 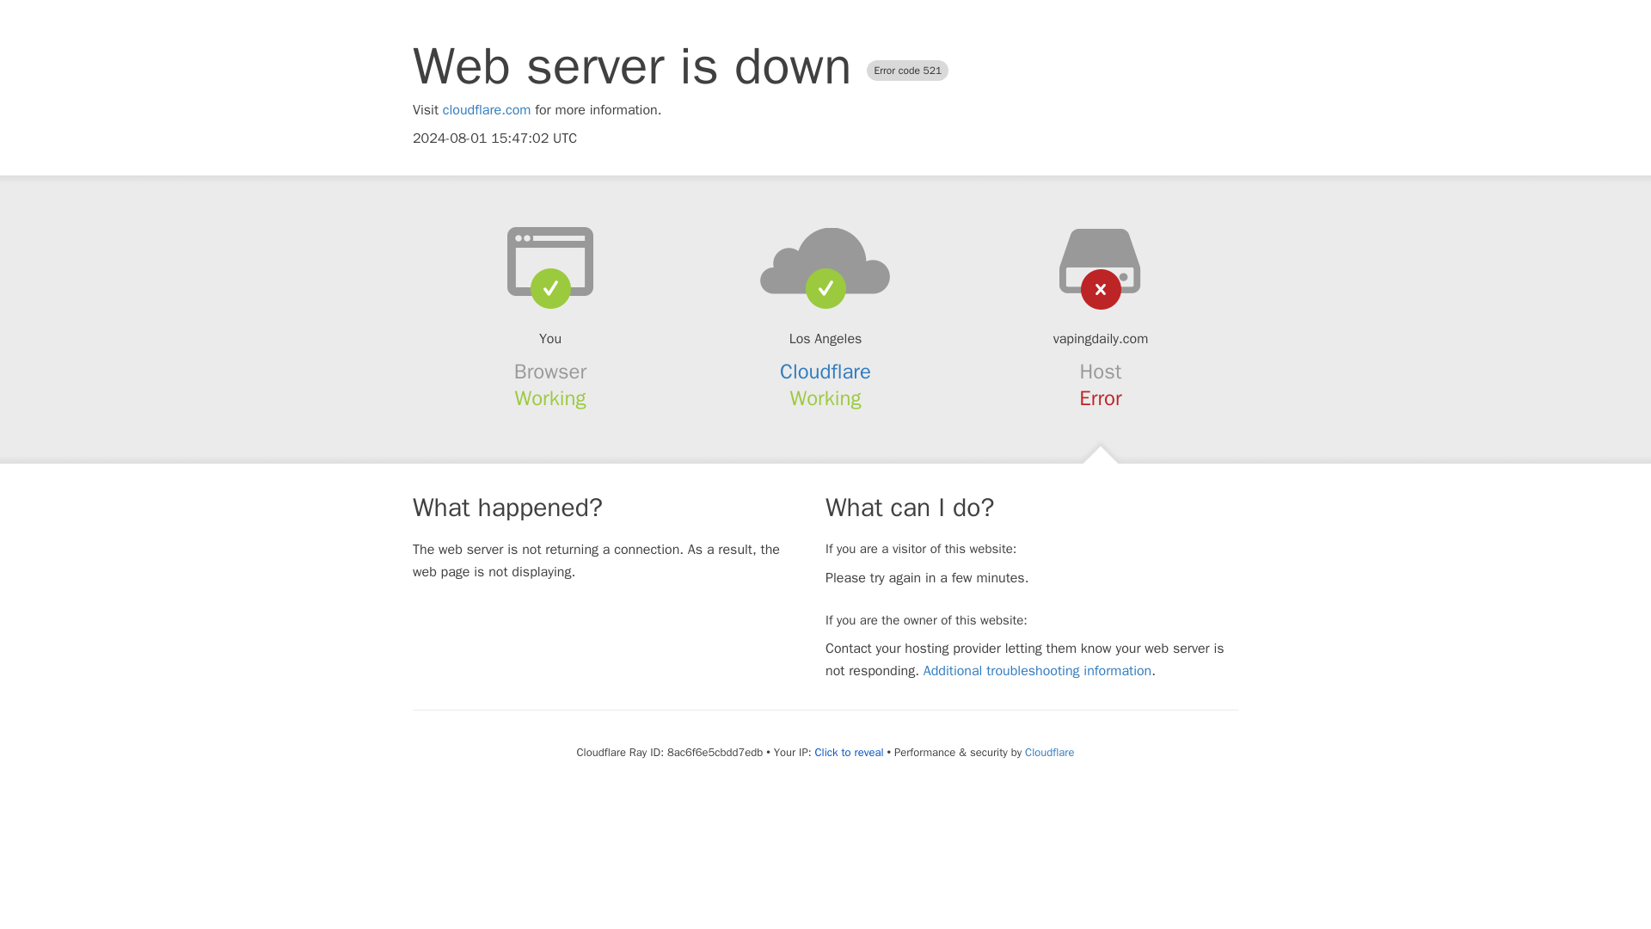 What do you see at coordinates (850, 753) in the screenshot?
I see `Click to reveal` at bounding box center [850, 753].